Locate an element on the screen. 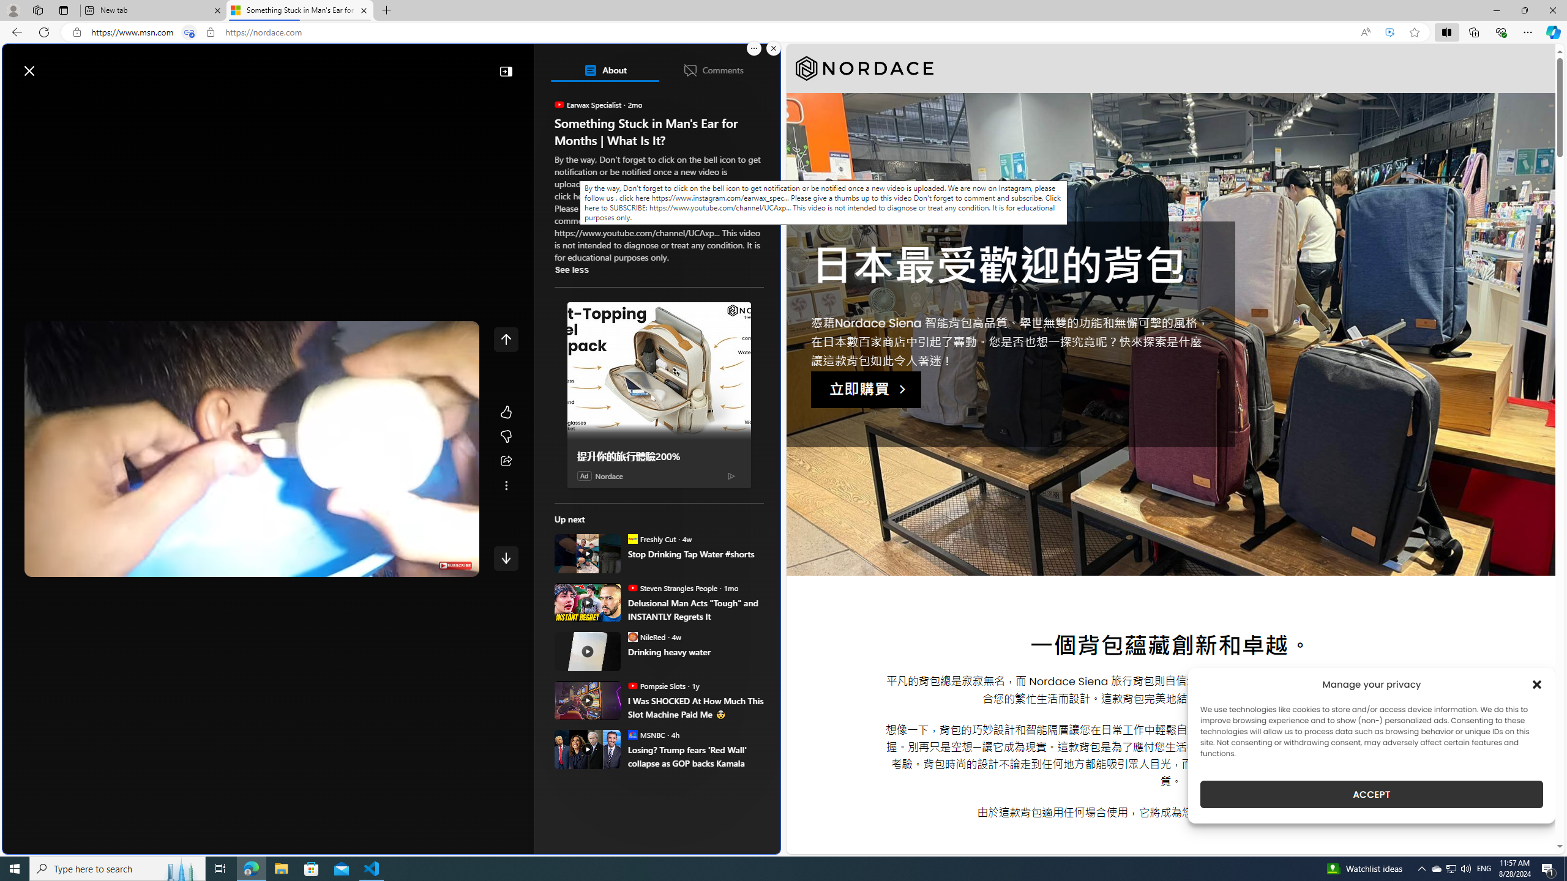  Tabs in split screen is located at coordinates (189, 32).